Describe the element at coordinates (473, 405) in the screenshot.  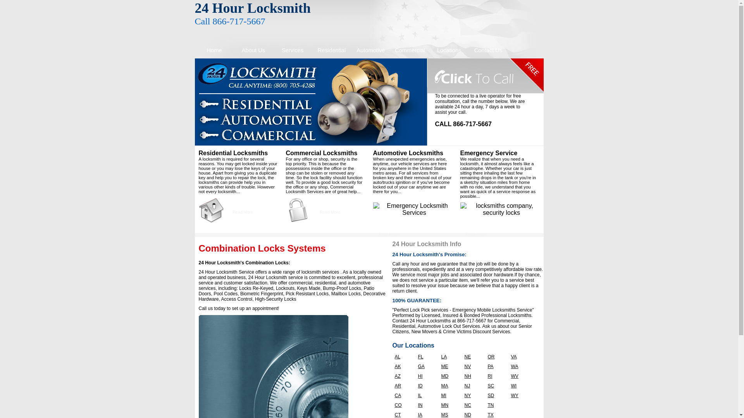
I see `NC` at that location.